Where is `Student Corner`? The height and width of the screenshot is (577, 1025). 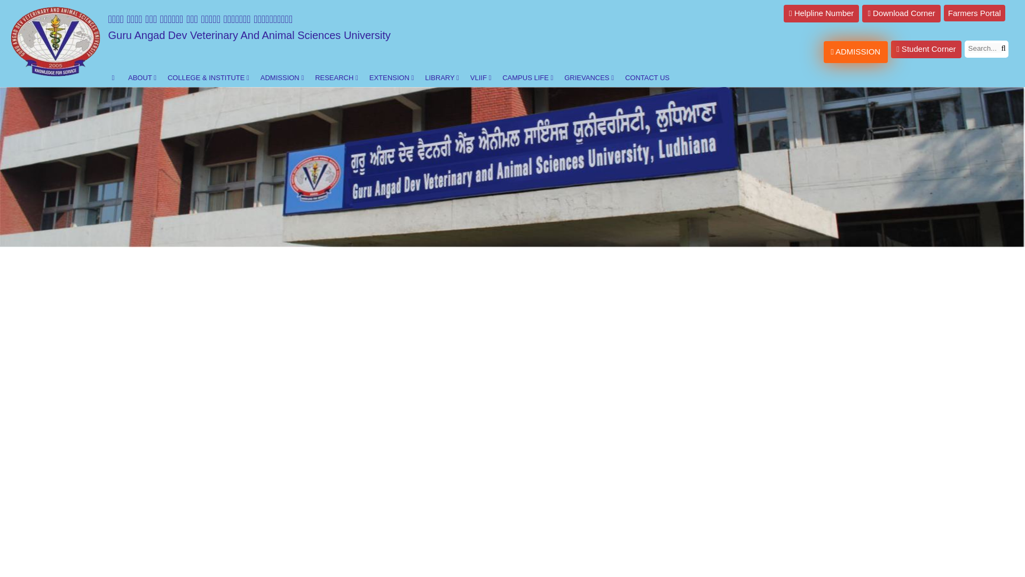
Student Corner is located at coordinates (926, 49).